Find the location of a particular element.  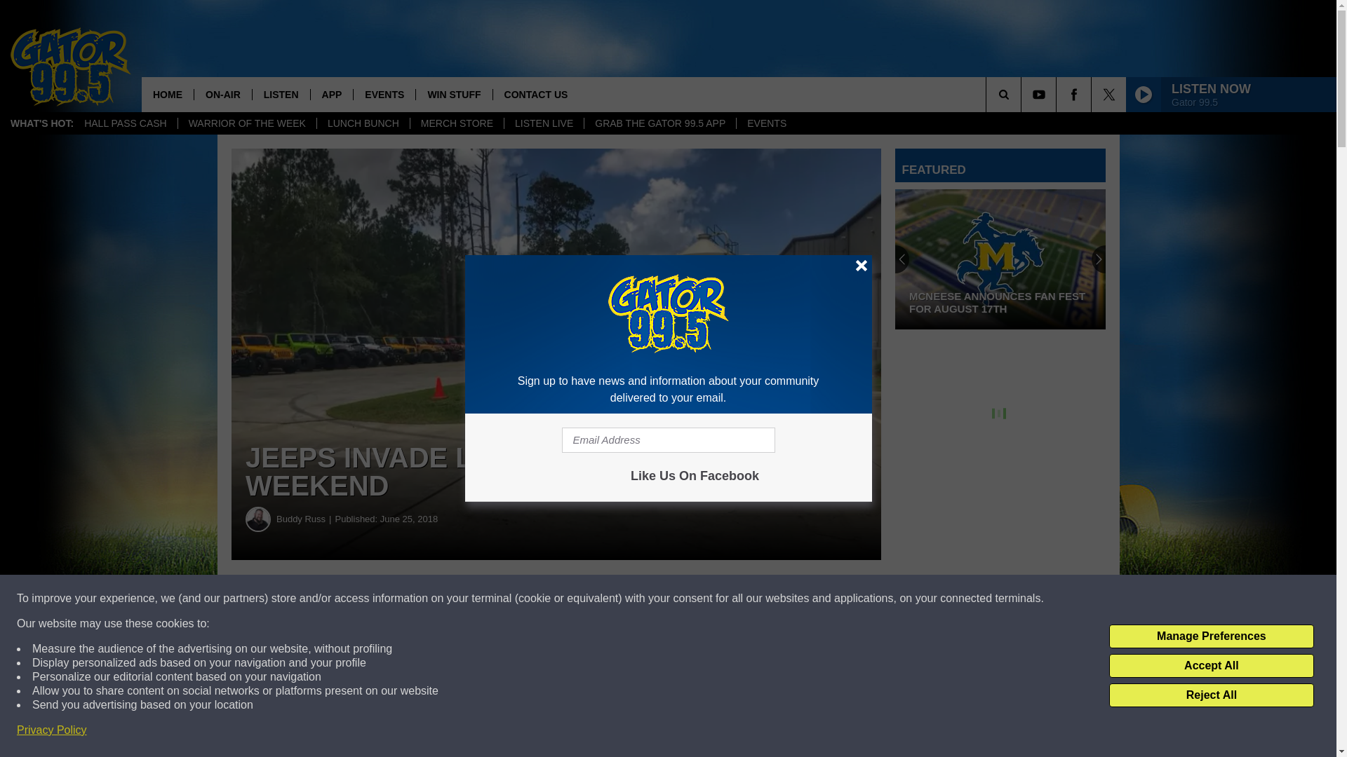

WIN STUFF is located at coordinates (453, 94).